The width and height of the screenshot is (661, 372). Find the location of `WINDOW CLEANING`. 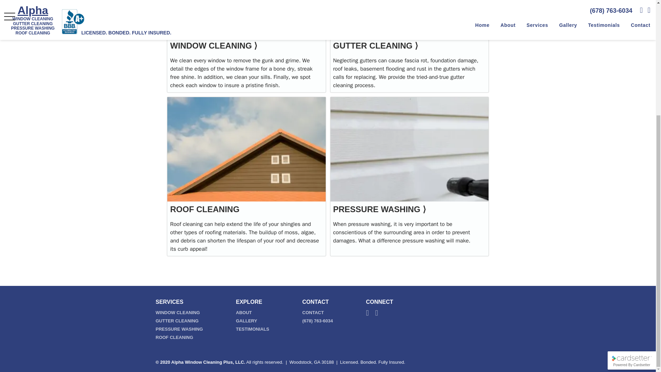

WINDOW CLEANING is located at coordinates (178, 312).